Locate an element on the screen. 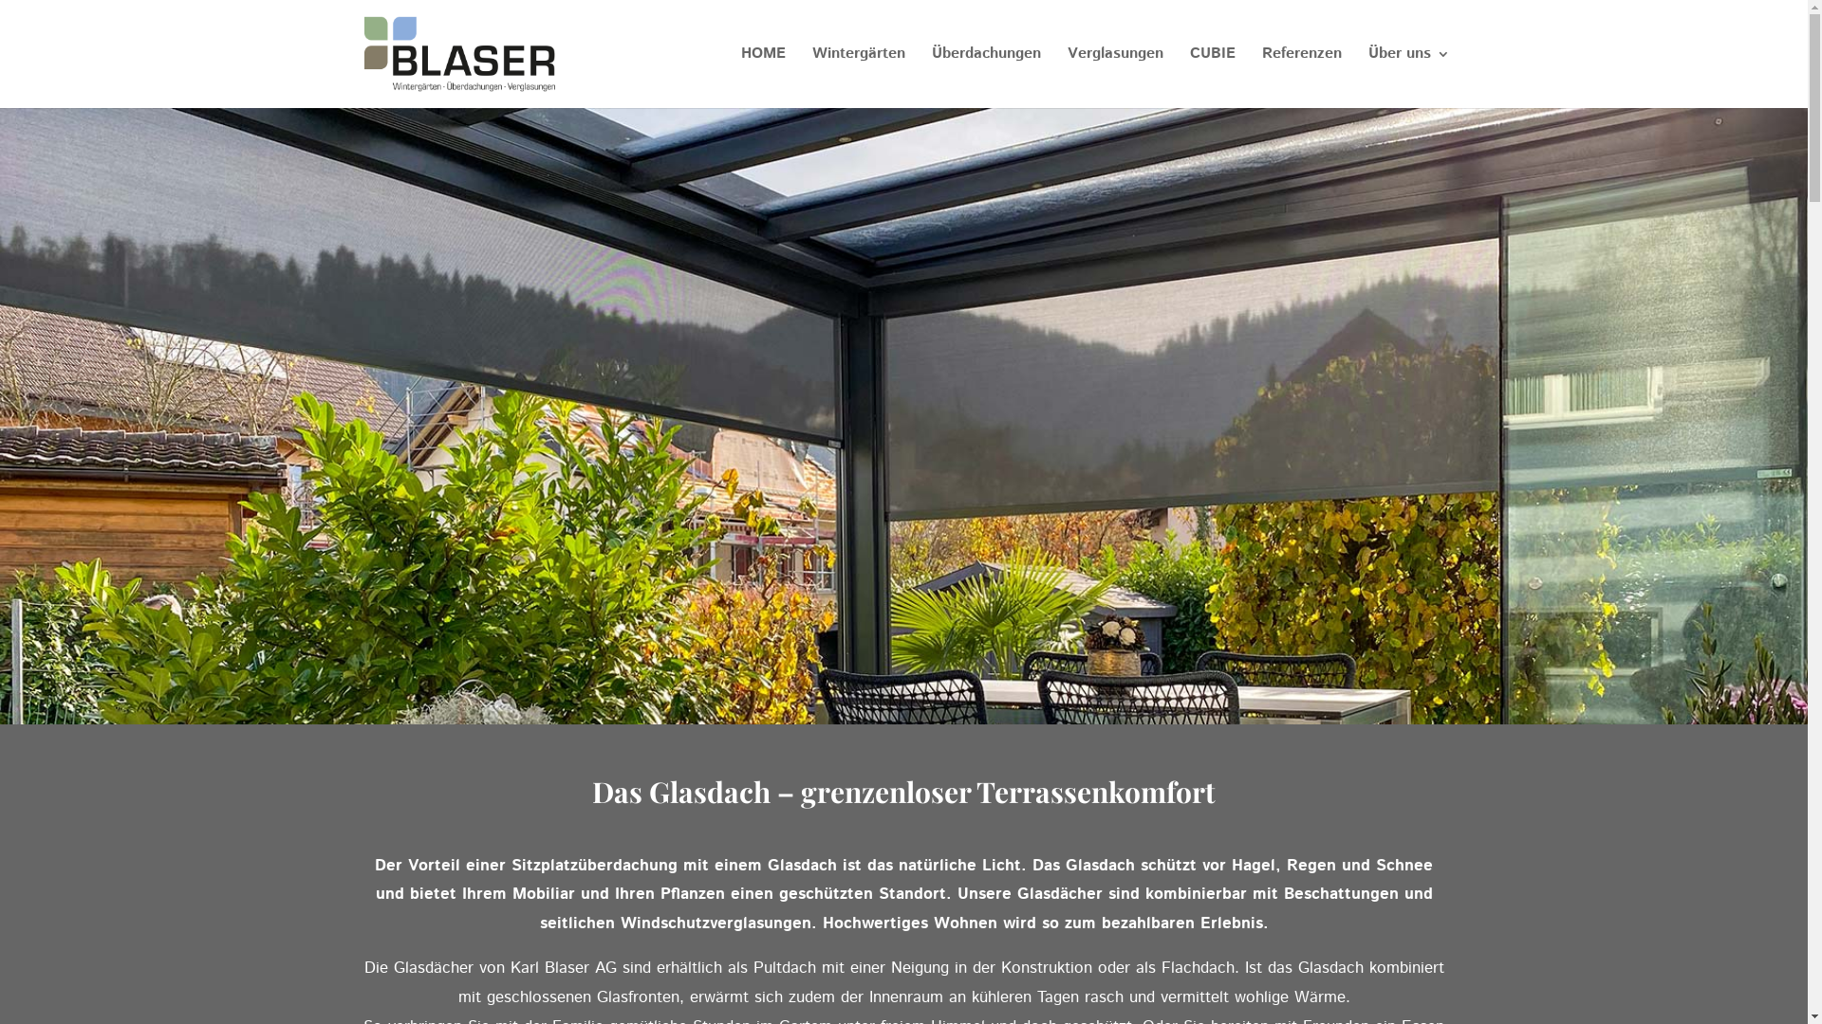 The height and width of the screenshot is (1024, 1822). Referenzen is located at coordinates (1302, 78).